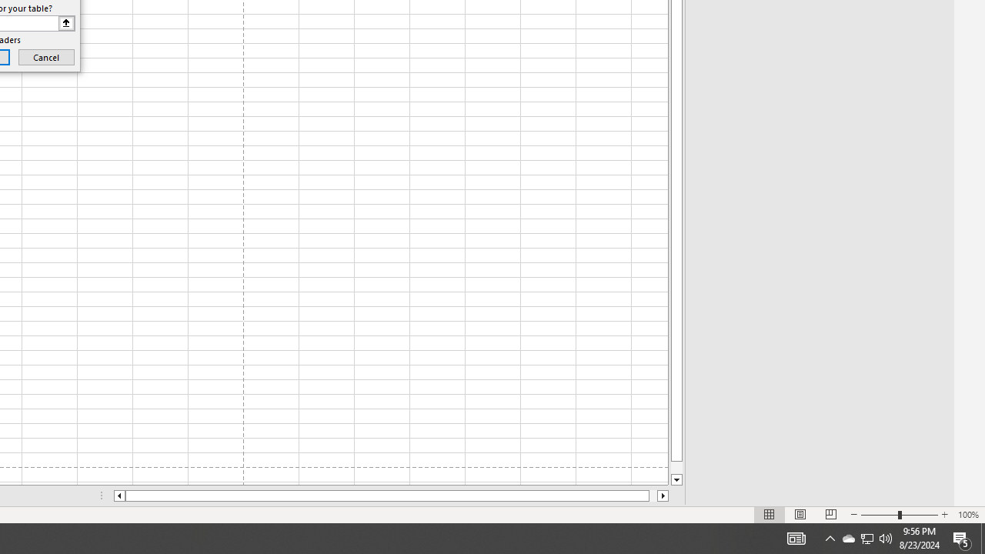 This screenshot has width=985, height=554. What do you see at coordinates (770, 514) in the screenshot?
I see `Normal` at bounding box center [770, 514].